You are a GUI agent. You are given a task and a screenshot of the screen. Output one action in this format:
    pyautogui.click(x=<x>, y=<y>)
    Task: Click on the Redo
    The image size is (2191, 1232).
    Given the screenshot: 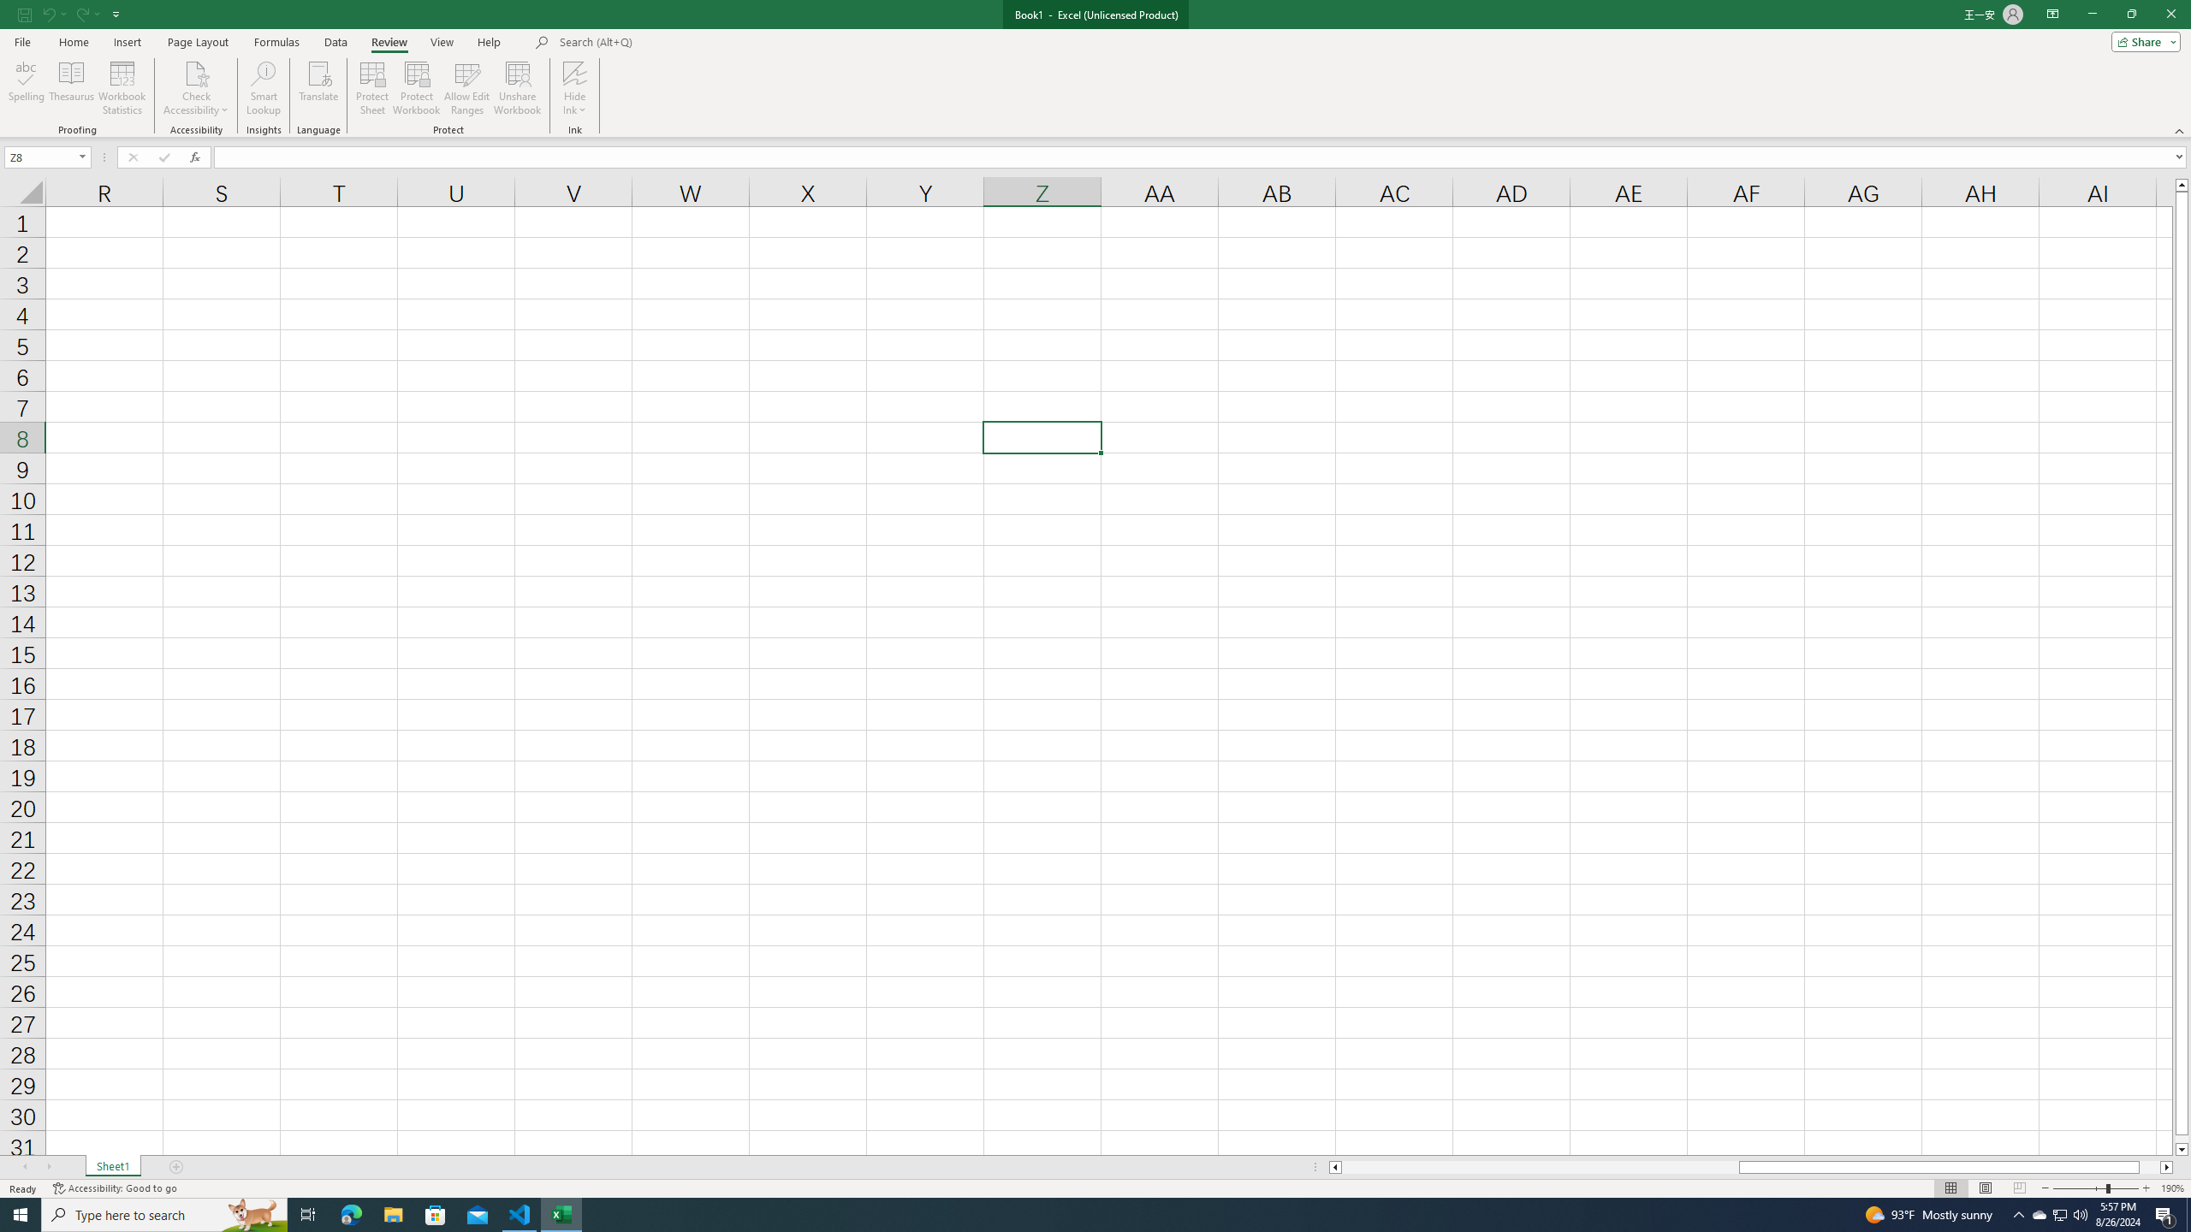 What is the action you would take?
    pyautogui.click(x=86, y=14)
    